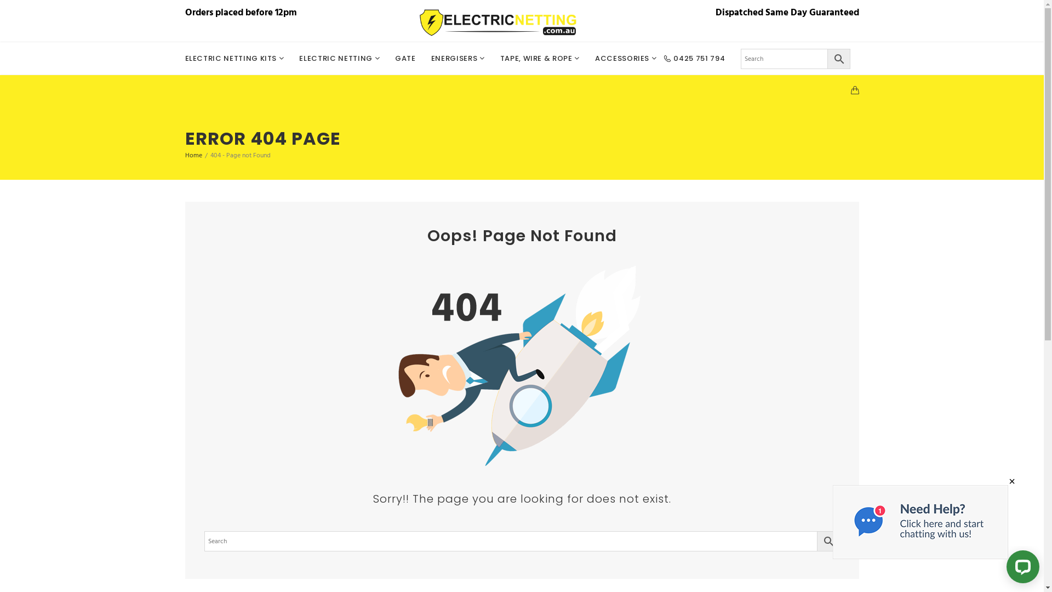 This screenshot has height=592, width=1052. What do you see at coordinates (340, 59) in the screenshot?
I see `ELECTRIC NETTING` at bounding box center [340, 59].